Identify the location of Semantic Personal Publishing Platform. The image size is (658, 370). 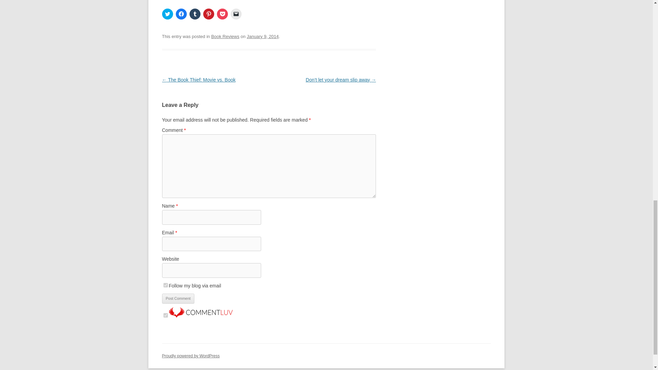
(191, 356).